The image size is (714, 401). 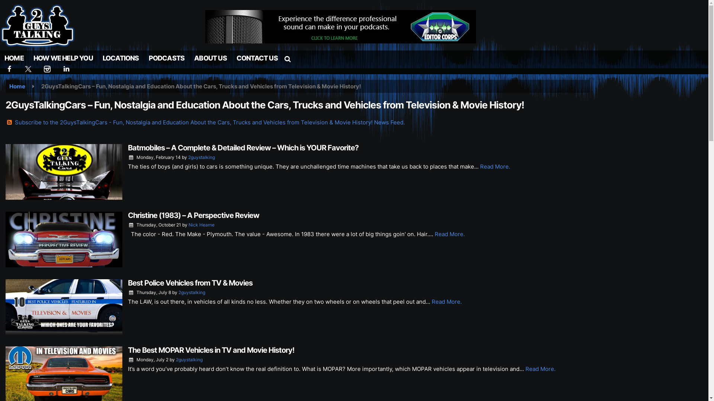 I want to click on PODCASTS, so click(x=167, y=58).